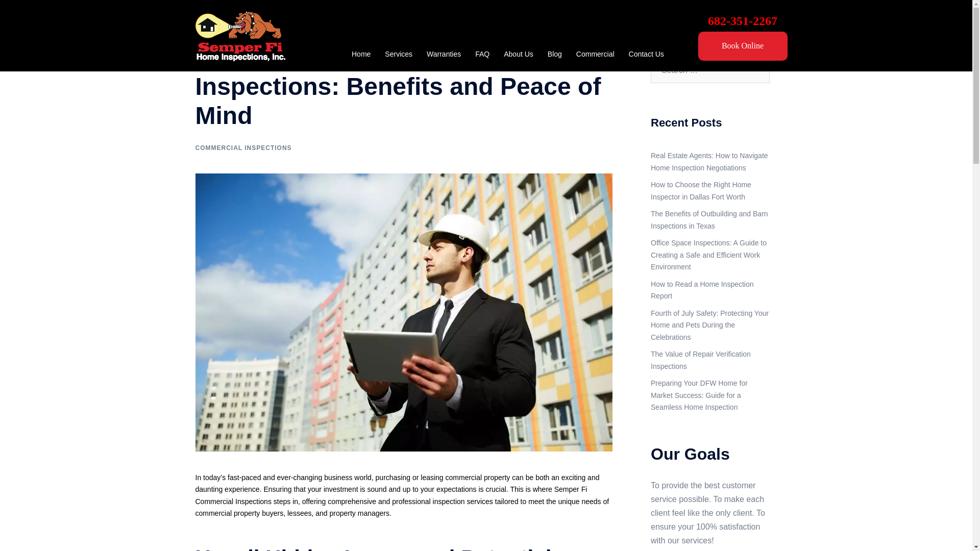  What do you see at coordinates (482, 54) in the screenshot?
I see `FAQ` at bounding box center [482, 54].